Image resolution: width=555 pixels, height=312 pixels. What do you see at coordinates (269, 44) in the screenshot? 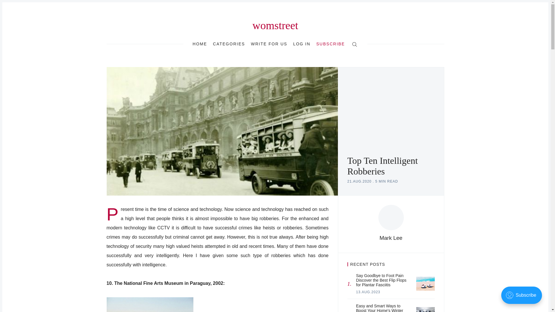
I see `WRITE FOR US` at bounding box center [269, 44].